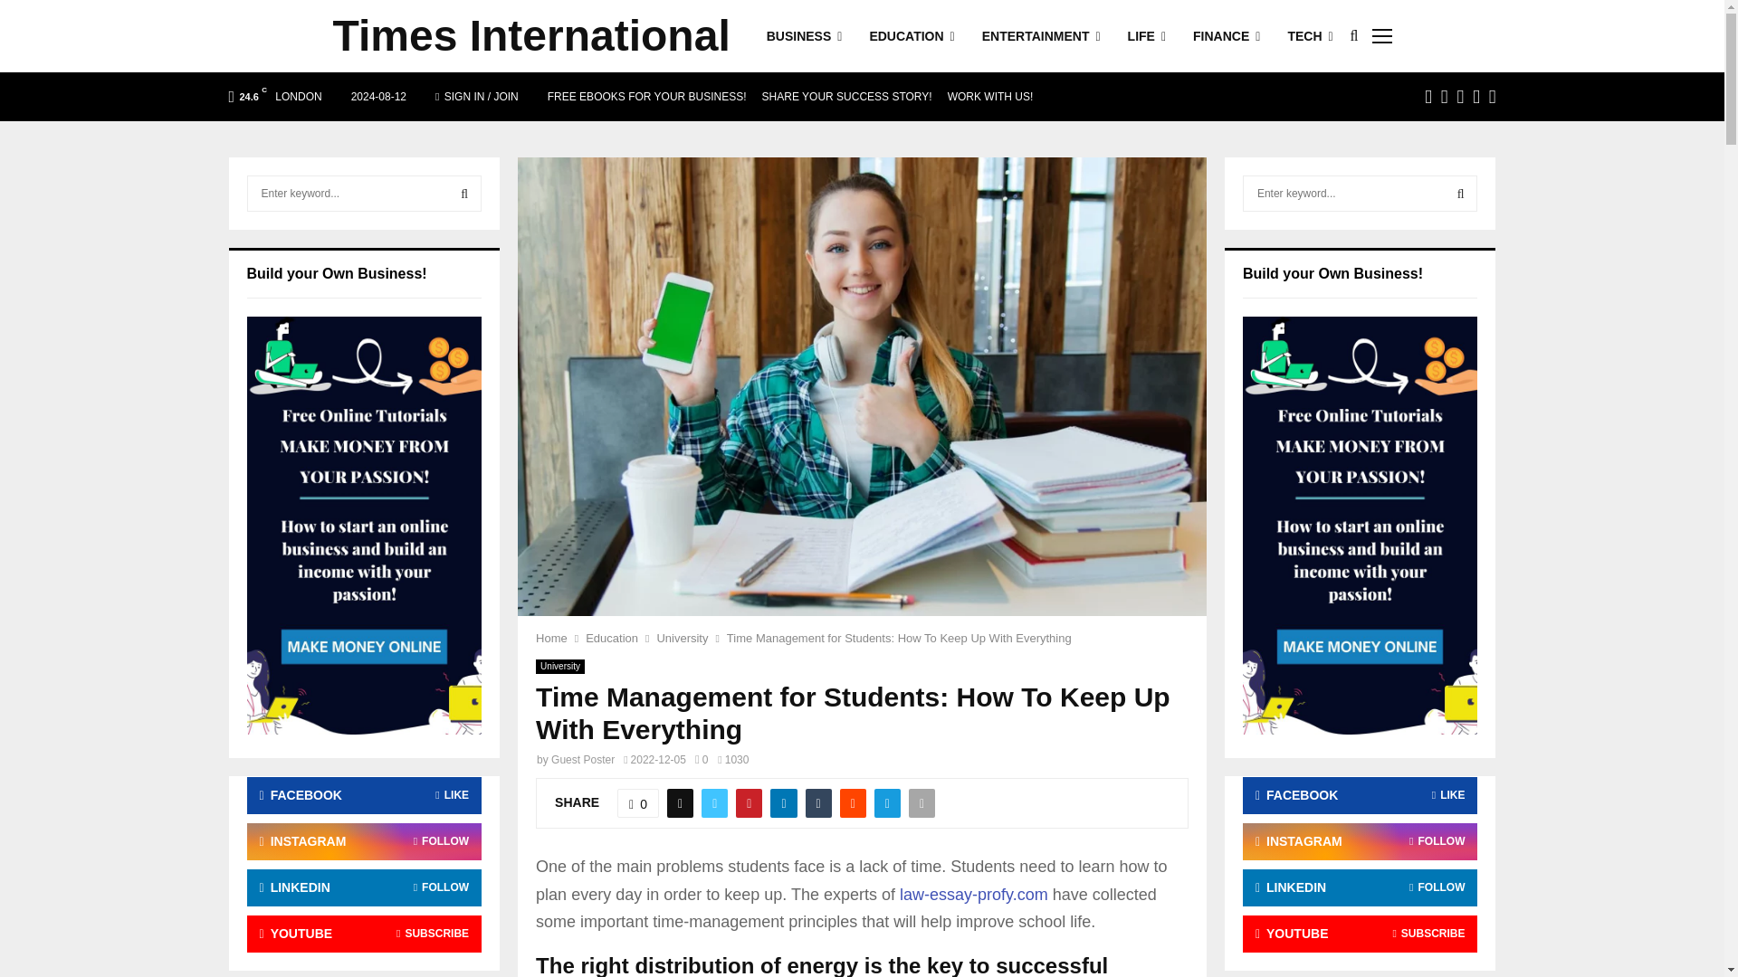 This screenshot has height=977, width=1738. Describe the element at coordinates (912, 36) in the screenshot. I see `EDUCATION` at that location.